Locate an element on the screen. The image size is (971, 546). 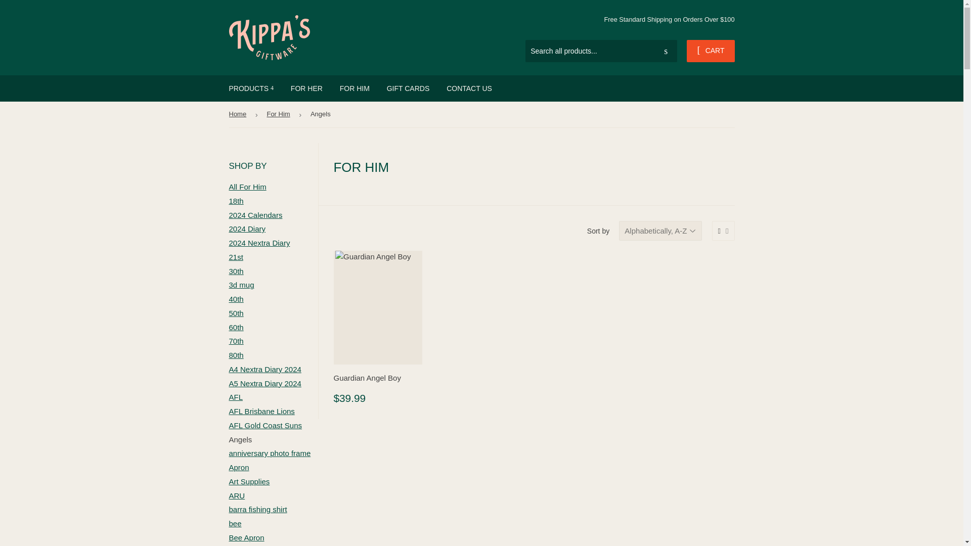
Show products matching tag AFL Gold Coast Suns is located at coordinates (265, 425).